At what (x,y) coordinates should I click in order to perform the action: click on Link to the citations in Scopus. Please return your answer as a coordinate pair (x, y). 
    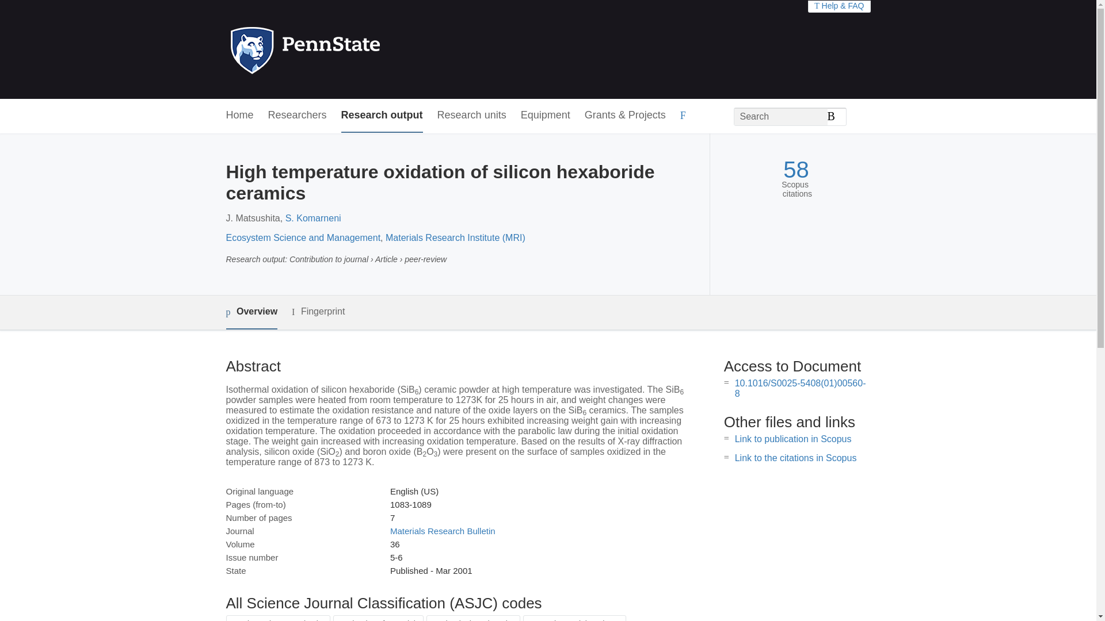
    Looking at the image, I should click on (795, 458).